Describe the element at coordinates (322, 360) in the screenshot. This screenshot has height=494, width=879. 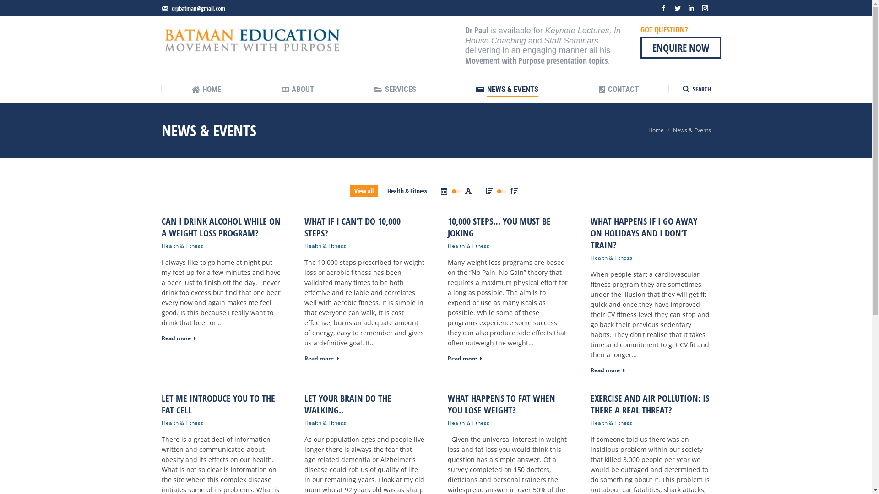
I see `Read more` at that location.